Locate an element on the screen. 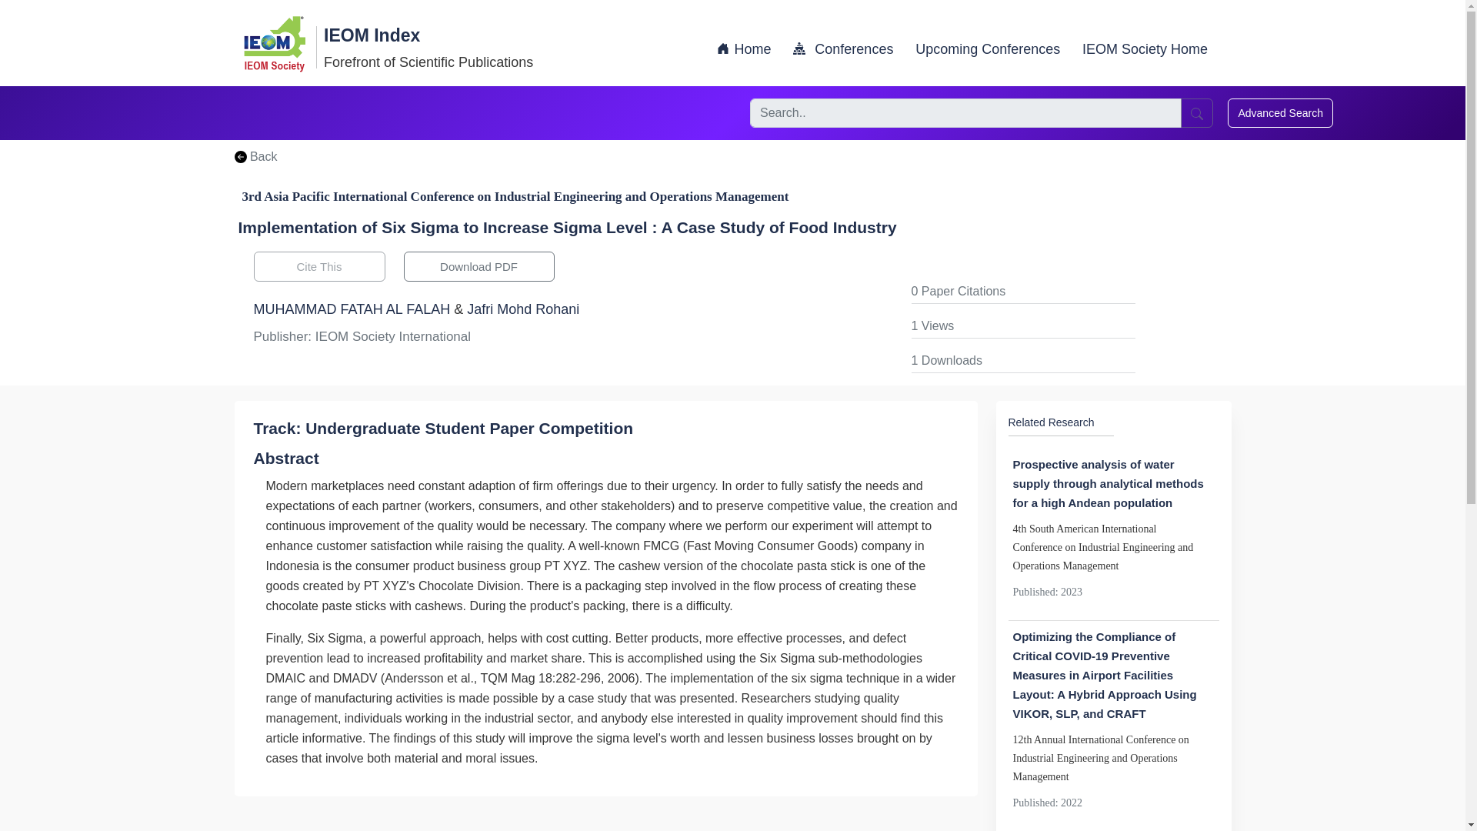 The image size is (1477, 831). Cite This is located at coordinates (320, 266).